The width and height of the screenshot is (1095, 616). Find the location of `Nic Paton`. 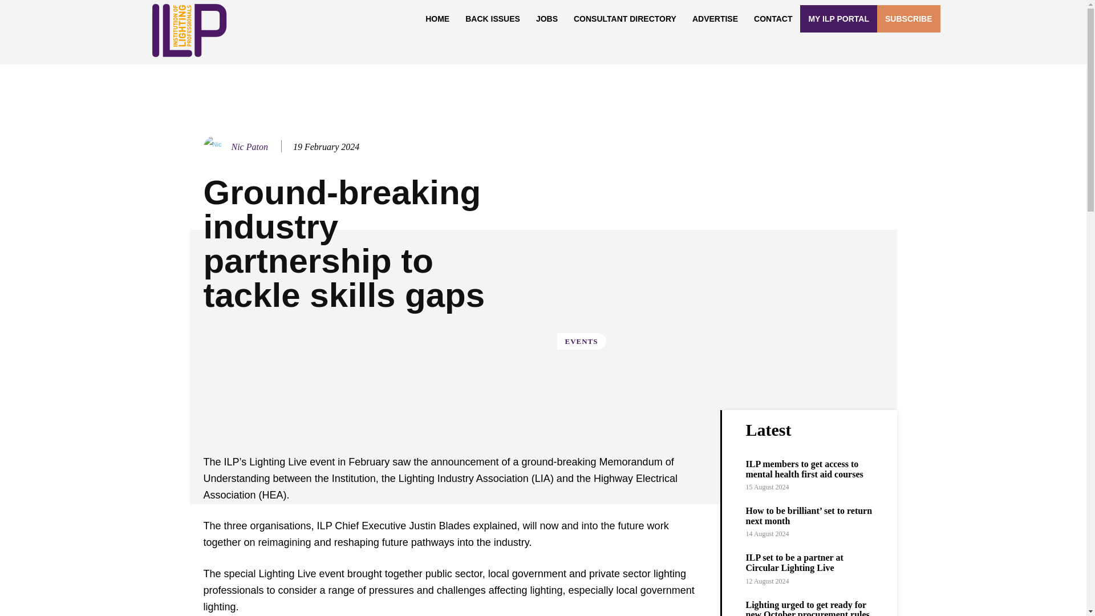

Nic Paton is located at coordinates (216, 147).